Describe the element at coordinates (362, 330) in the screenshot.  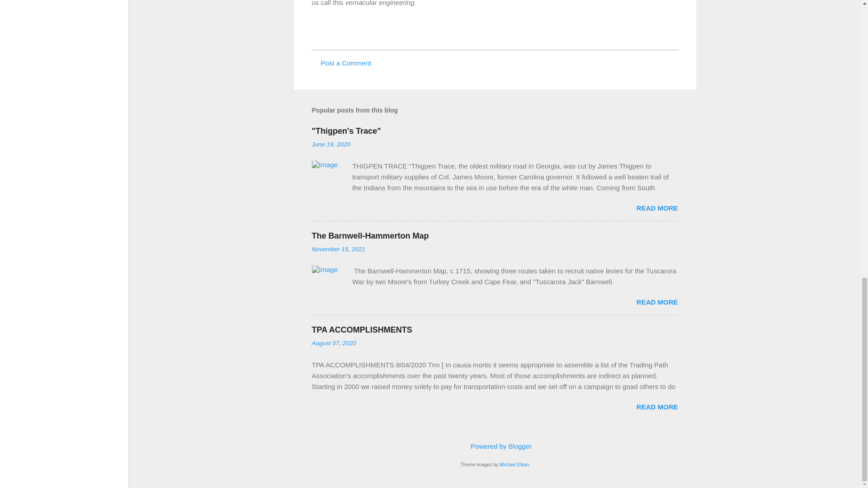
I see `TPA ACCOMPLISHMENTS` at that location.